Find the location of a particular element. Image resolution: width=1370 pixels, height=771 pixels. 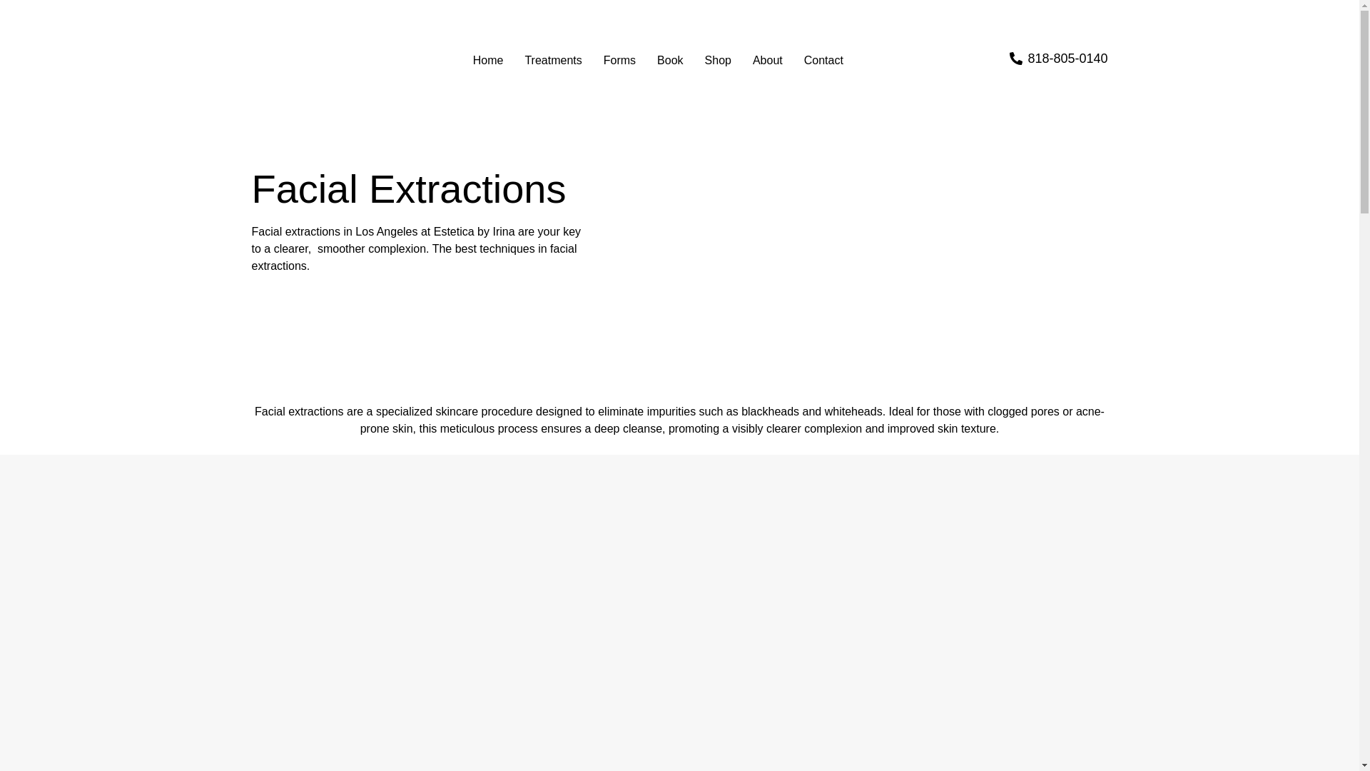

About is located at coordinates (768, 60).